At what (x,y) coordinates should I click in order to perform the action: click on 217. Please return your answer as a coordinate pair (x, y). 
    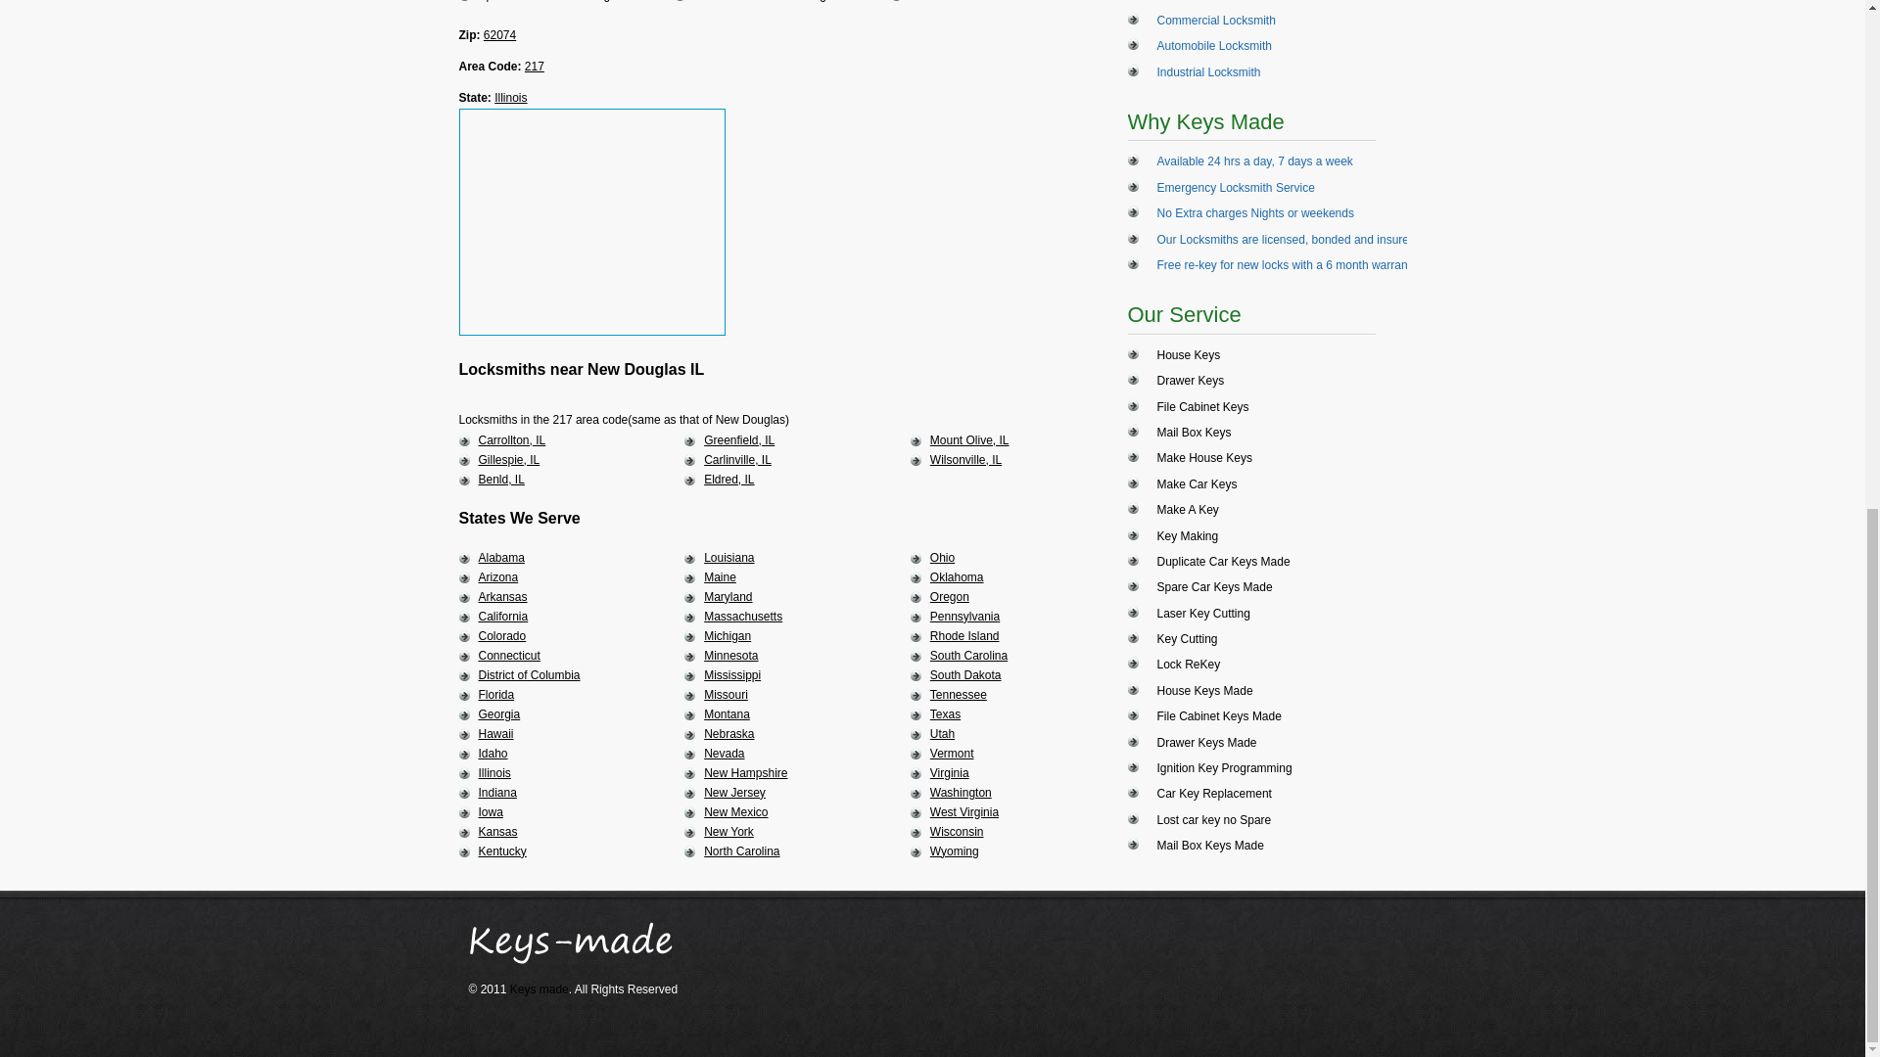
    Looking at the image, I should click on (535, 66).